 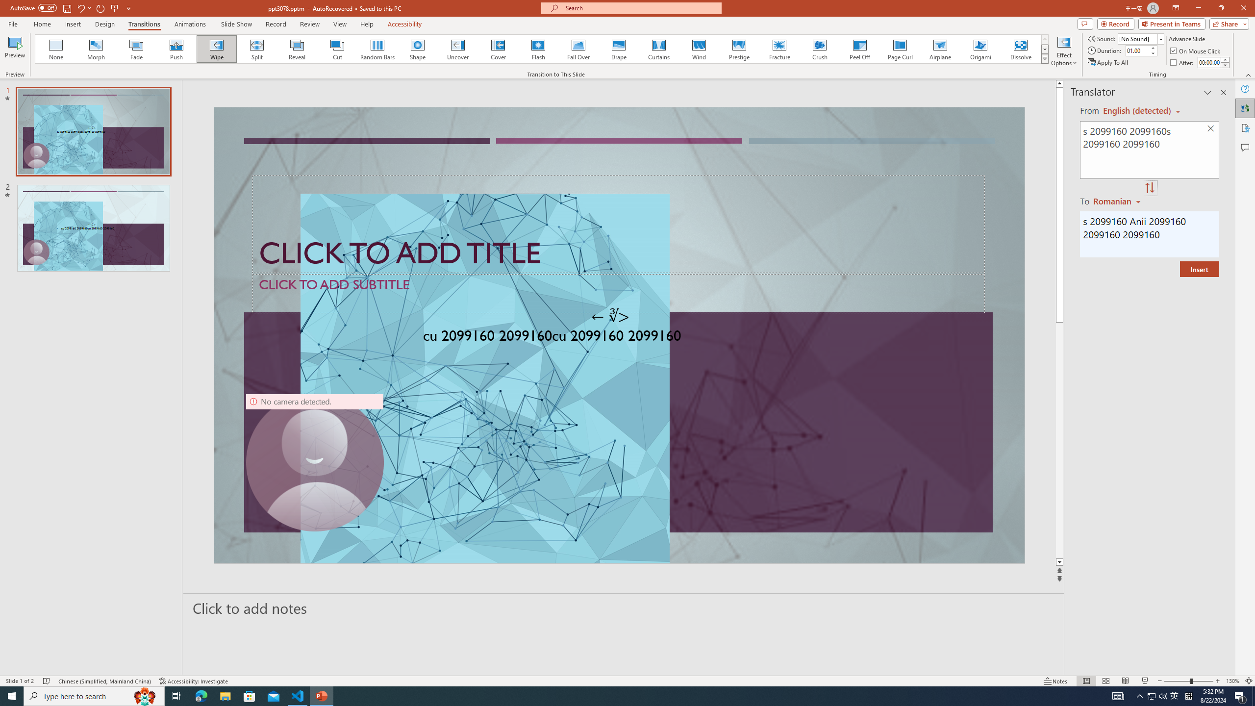 What do you see at coordinates (1232, 681) in the screenshot?
I see `Zoom 130%` at bounding box center [1232, 681].